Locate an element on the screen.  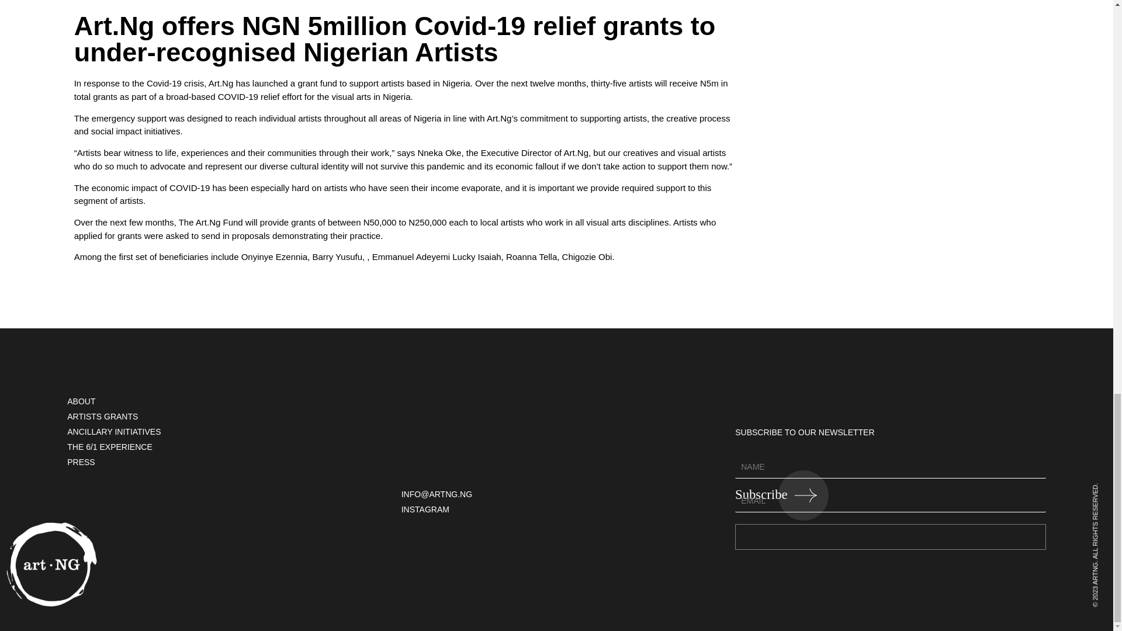
ANCILLARY INITIATIVES is located at coordinates (222, 432).